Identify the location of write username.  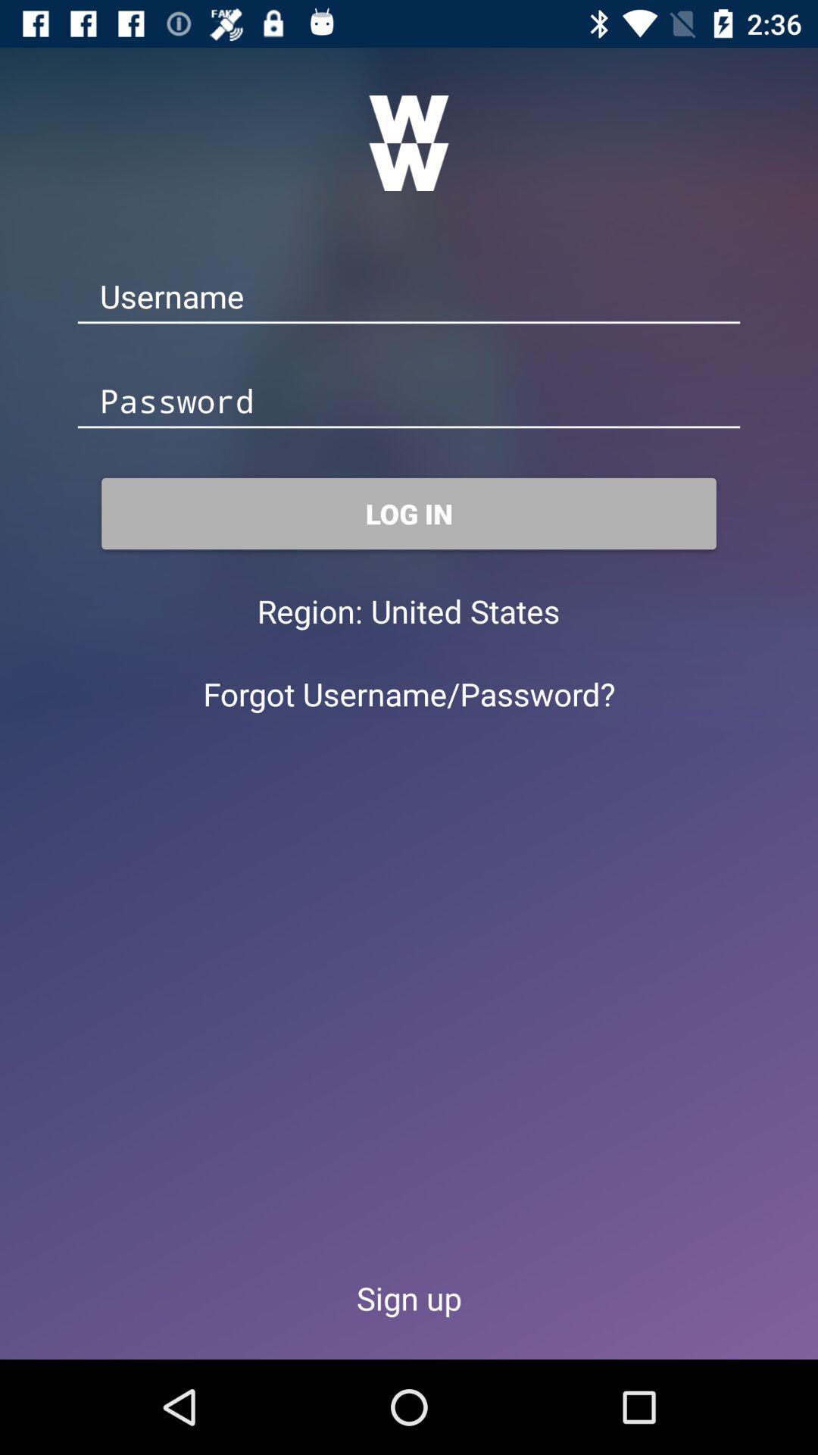
(409, 297).